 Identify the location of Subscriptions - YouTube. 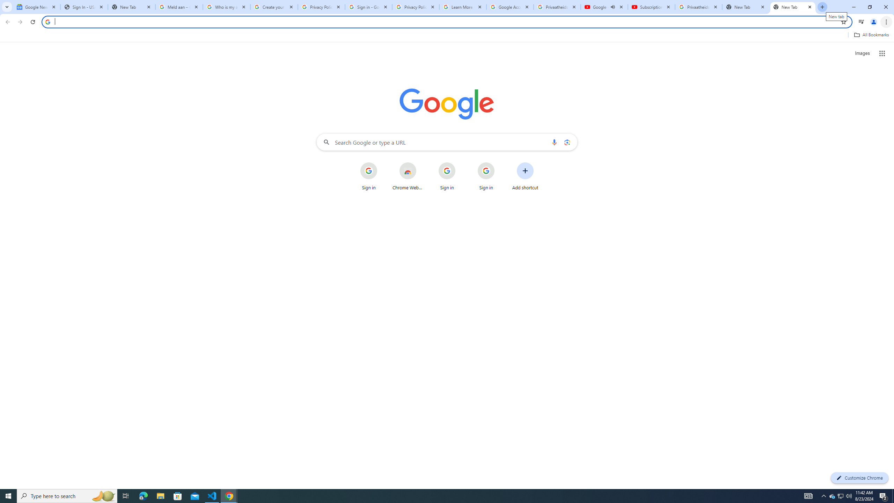
(652, 7).